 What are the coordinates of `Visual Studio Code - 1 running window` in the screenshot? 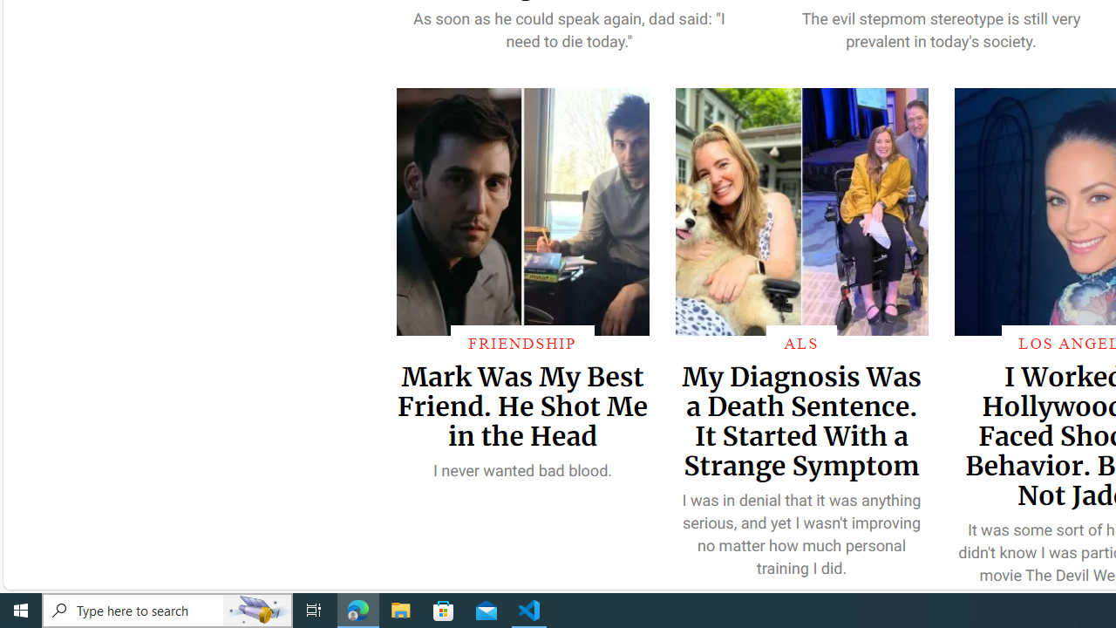 It's located at (529, 611).